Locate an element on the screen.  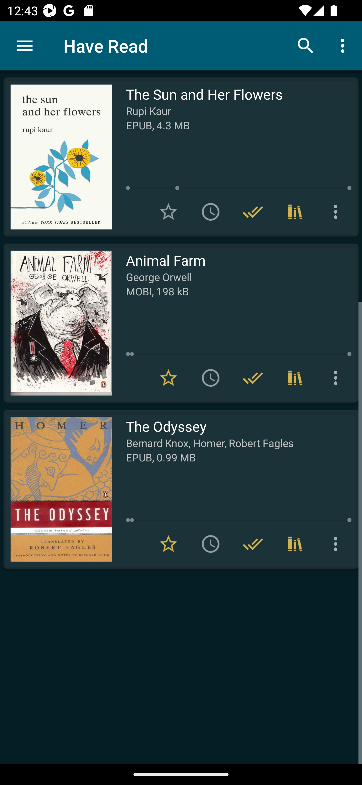
Collections (2) is located at coordinates (295, 544).